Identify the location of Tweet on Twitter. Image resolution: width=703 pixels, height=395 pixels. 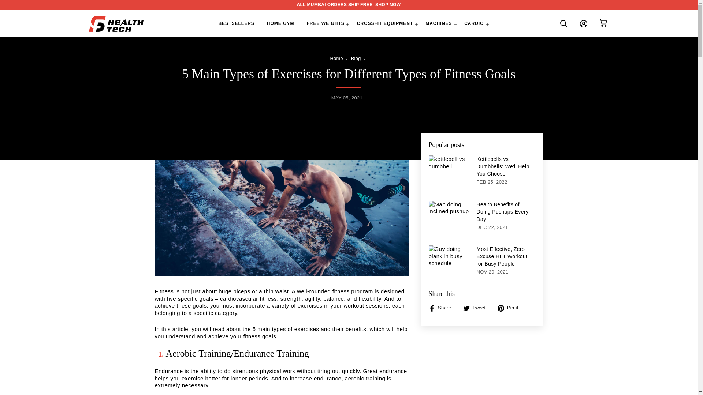
(477, 308).